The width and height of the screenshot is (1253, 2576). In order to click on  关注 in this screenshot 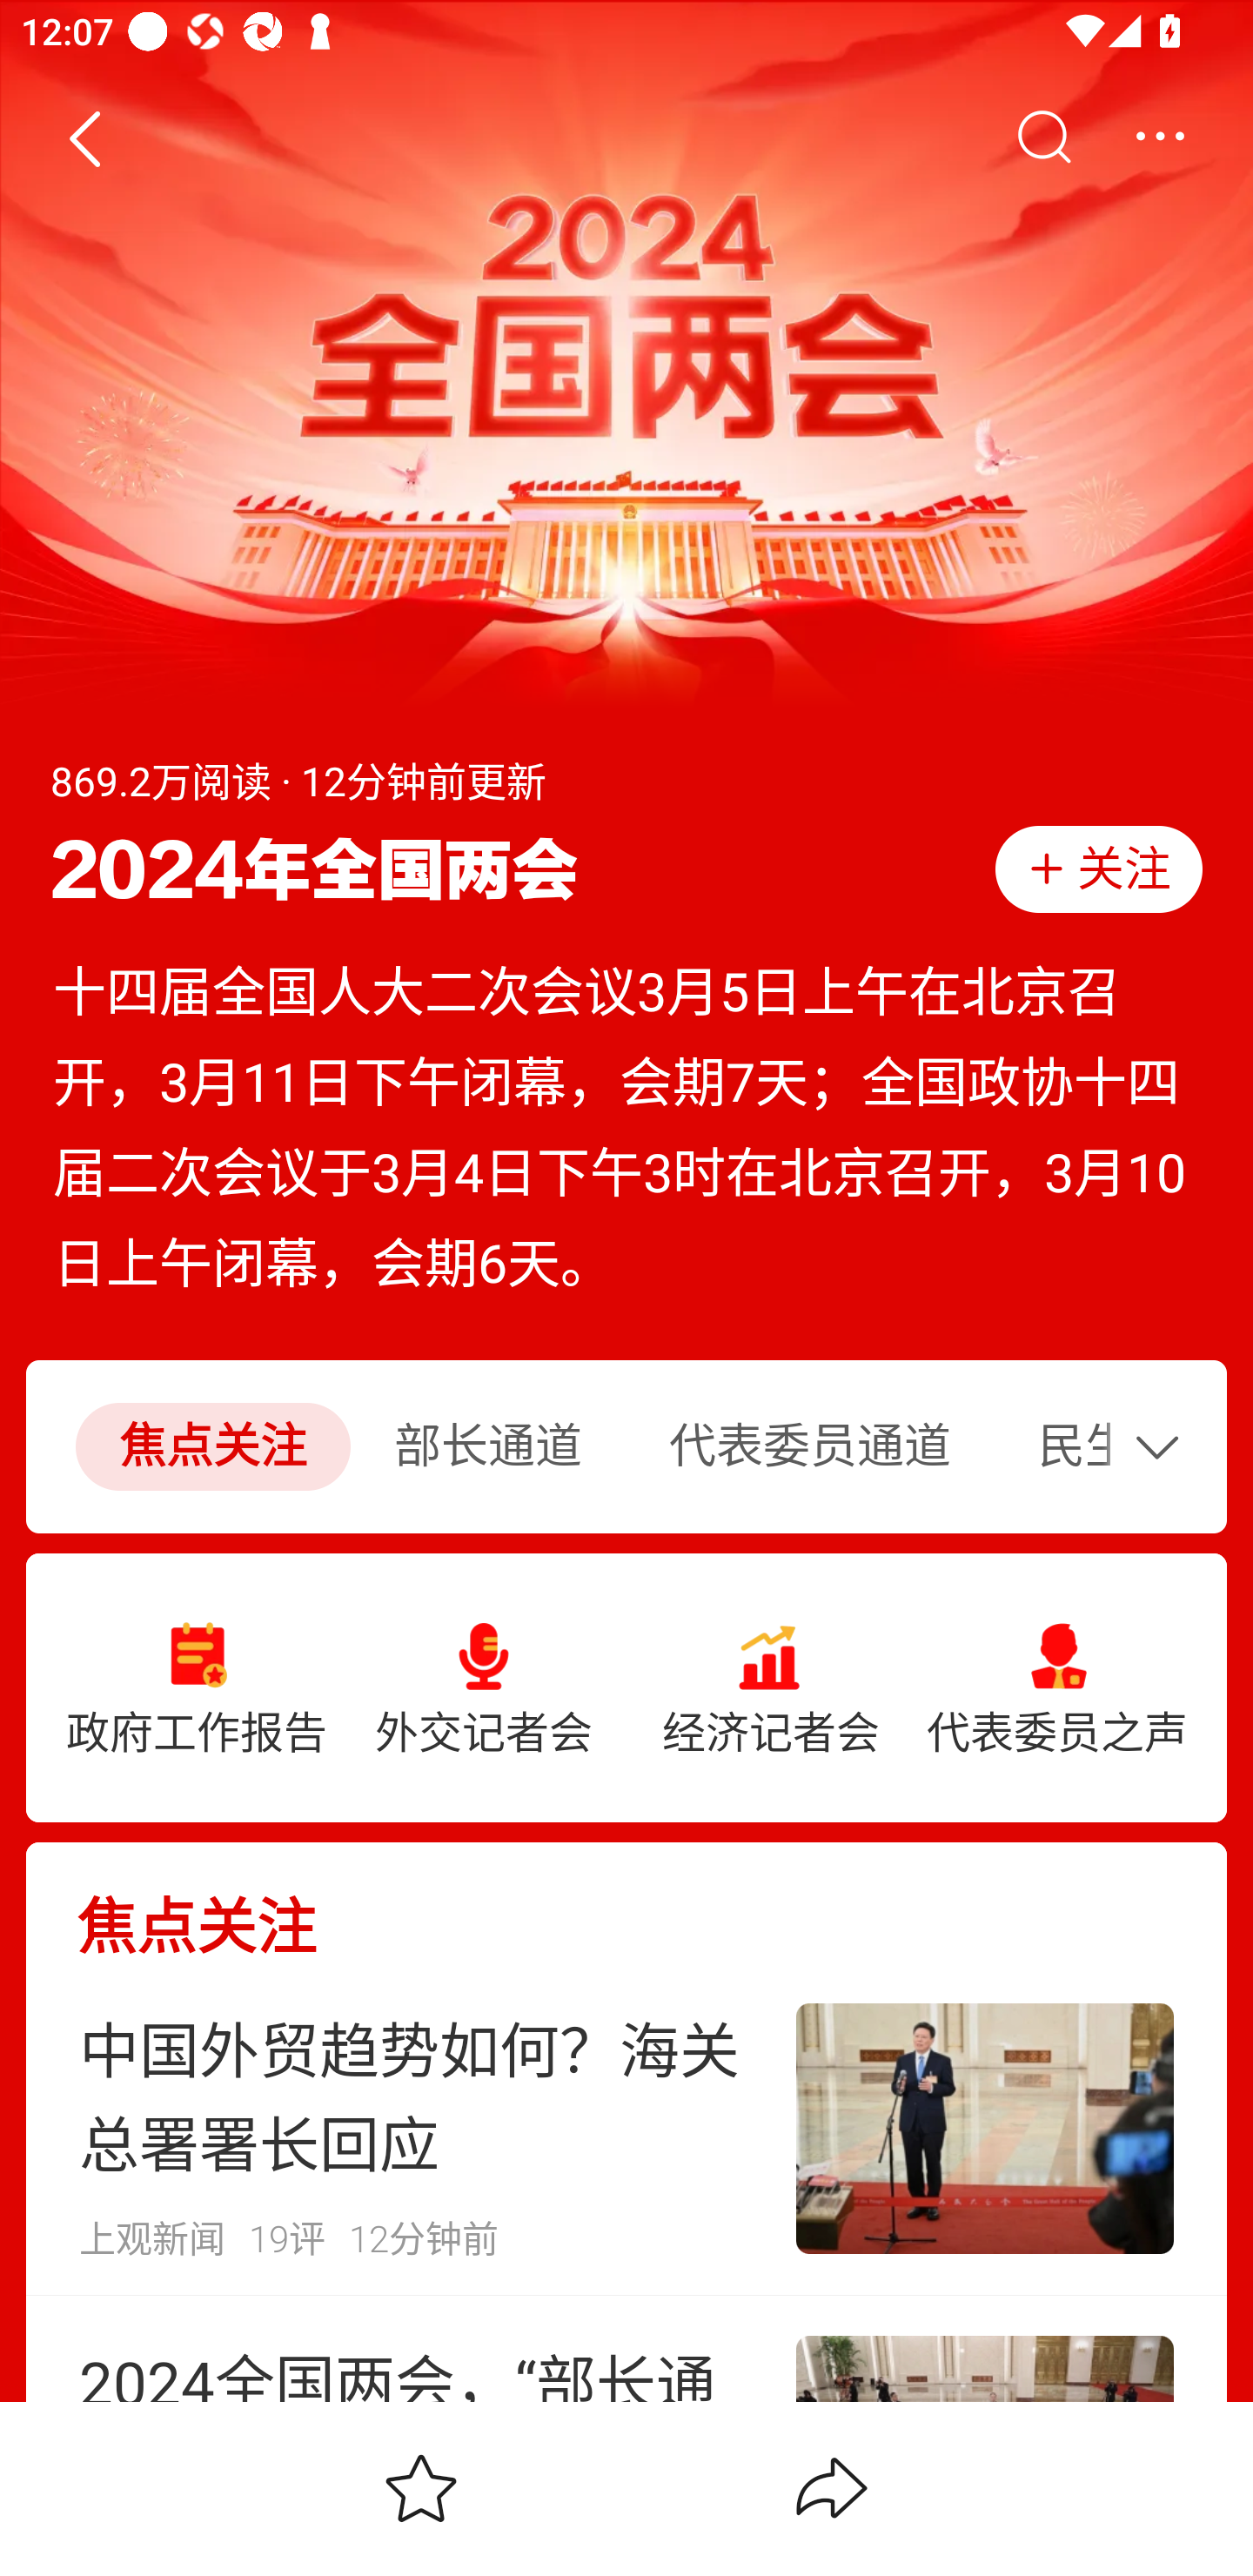, I will do `click(1098, 869)`.